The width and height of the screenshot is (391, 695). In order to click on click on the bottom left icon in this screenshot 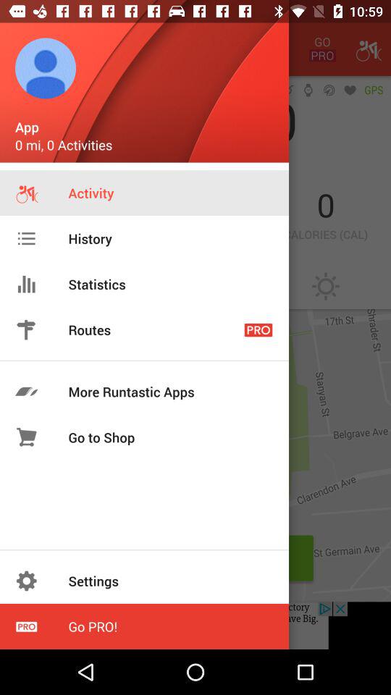, I will do `click(26, 626)`.